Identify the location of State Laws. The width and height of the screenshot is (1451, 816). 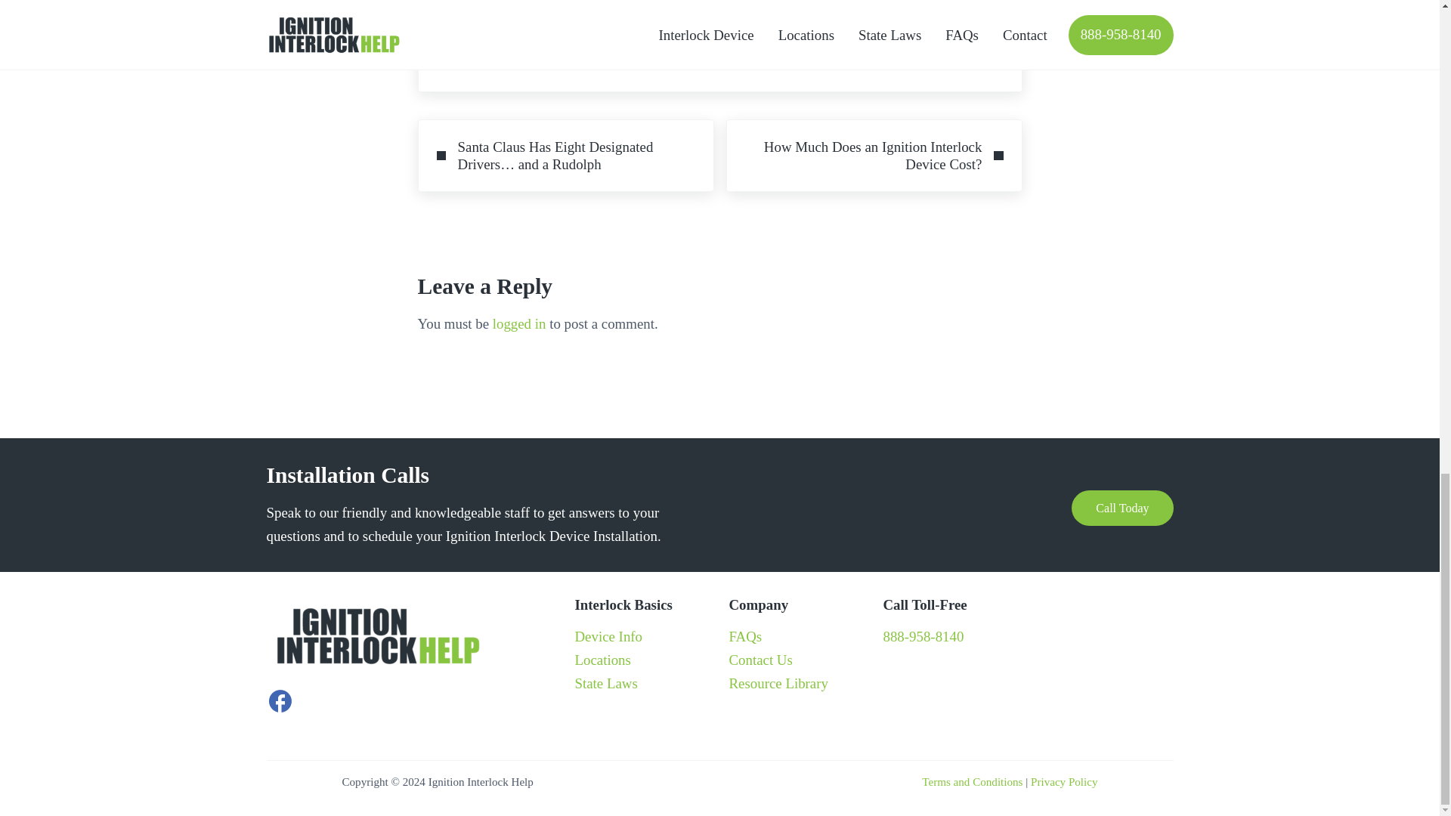
(605, 683).